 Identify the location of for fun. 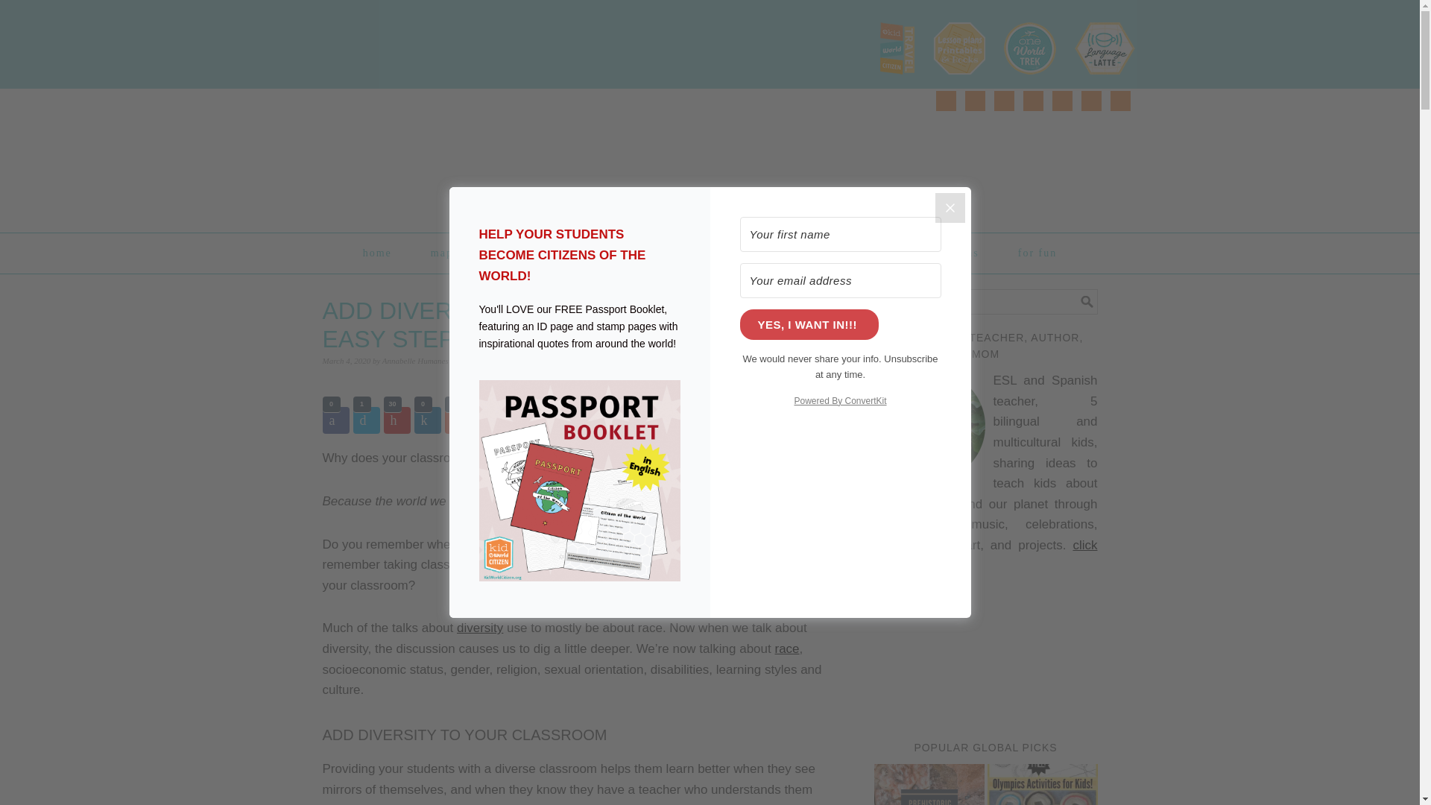
(1037, 253).